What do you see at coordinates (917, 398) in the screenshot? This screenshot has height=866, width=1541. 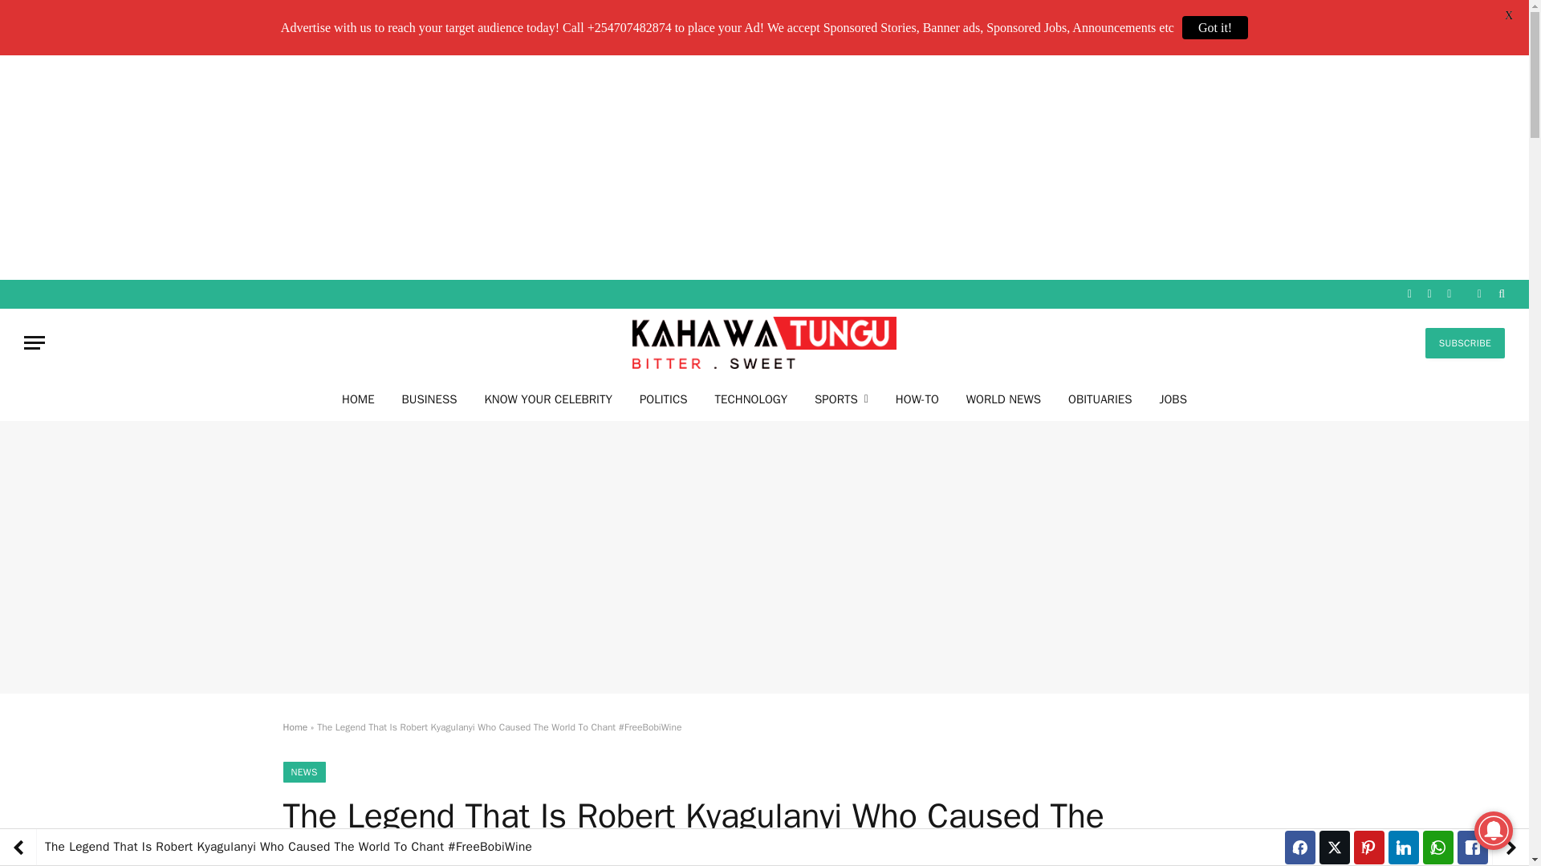 I see `HOW-TO` at bounding box center [917, 398].